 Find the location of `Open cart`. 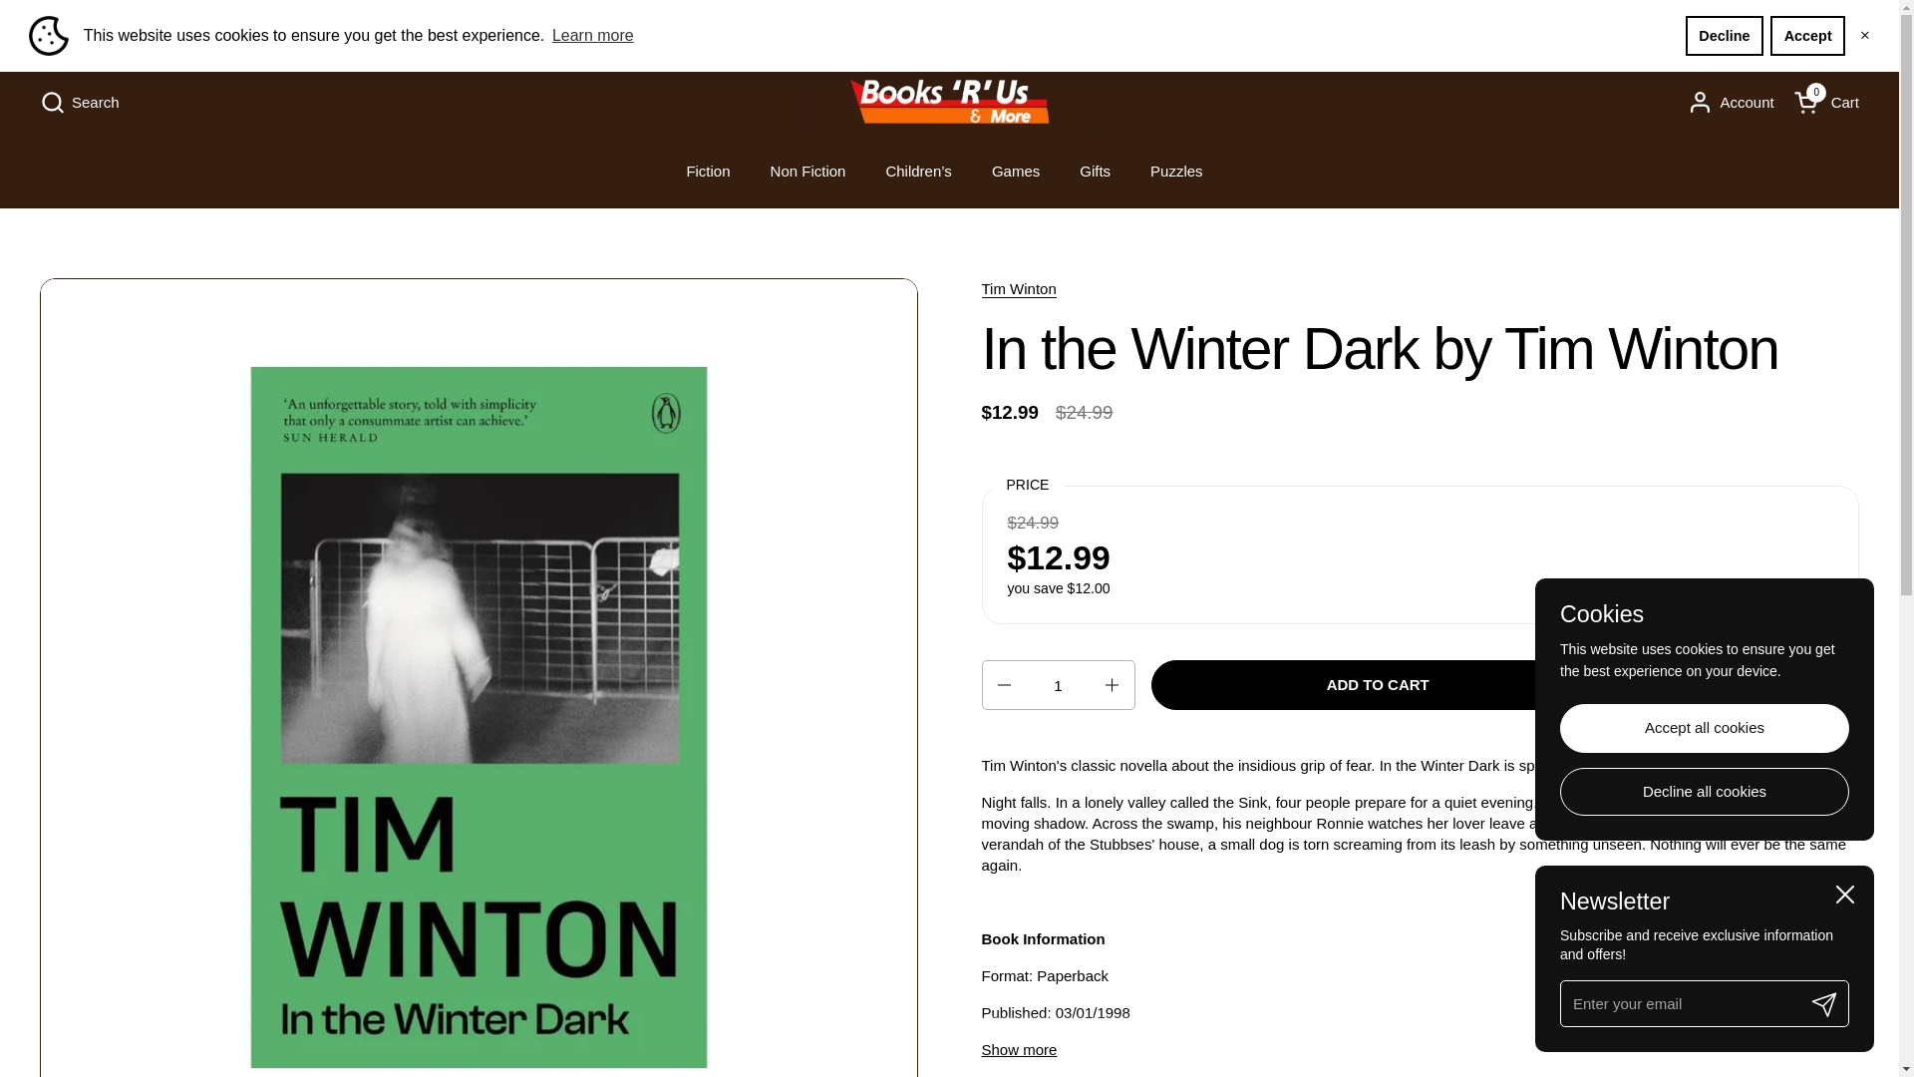

Open cart is located at coordinates (1826, 102).